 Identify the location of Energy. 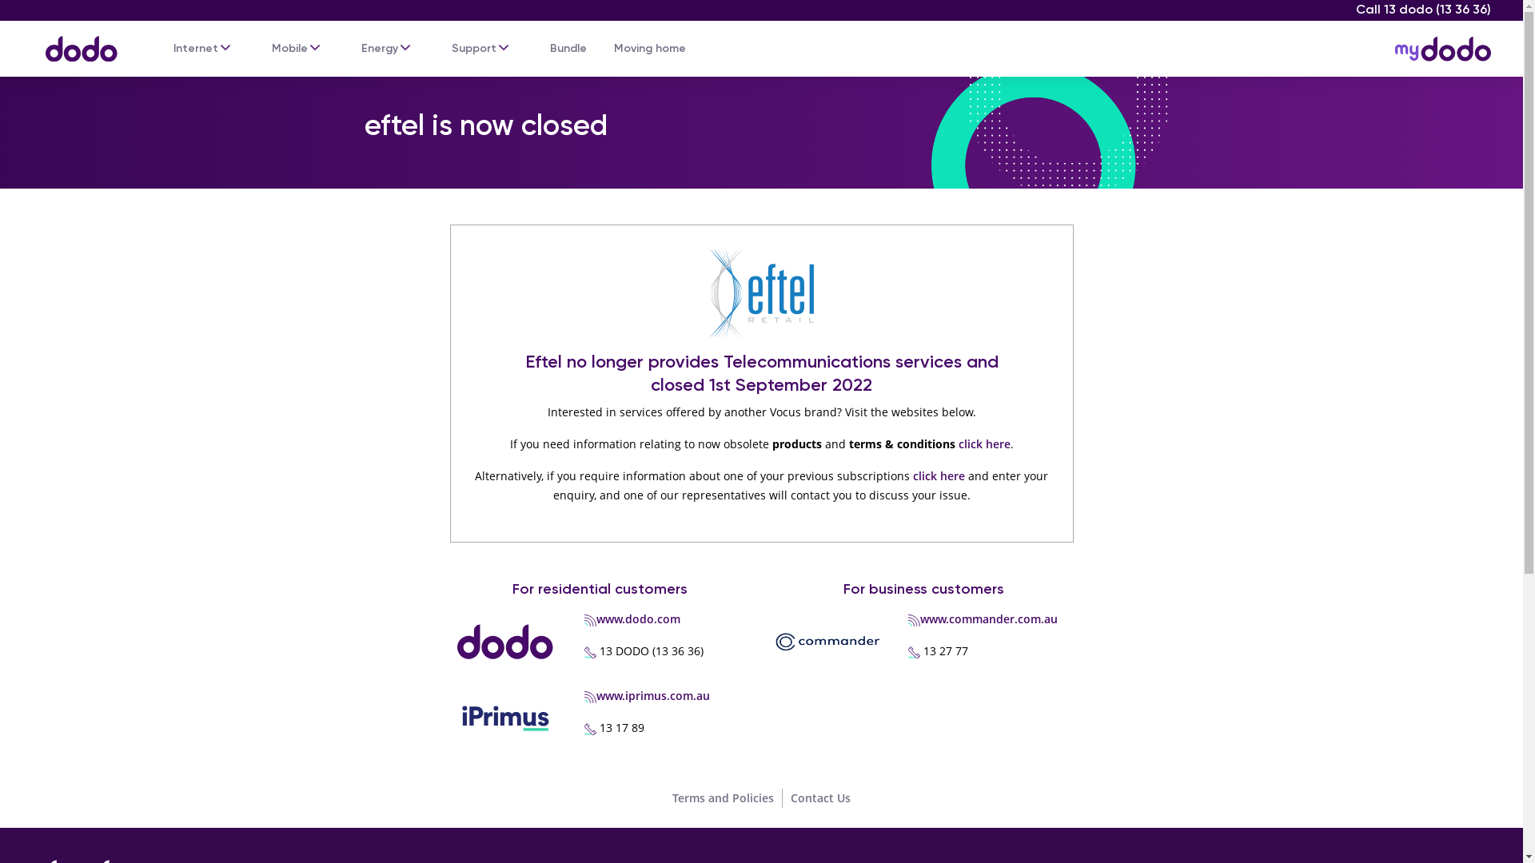
(380, 49).